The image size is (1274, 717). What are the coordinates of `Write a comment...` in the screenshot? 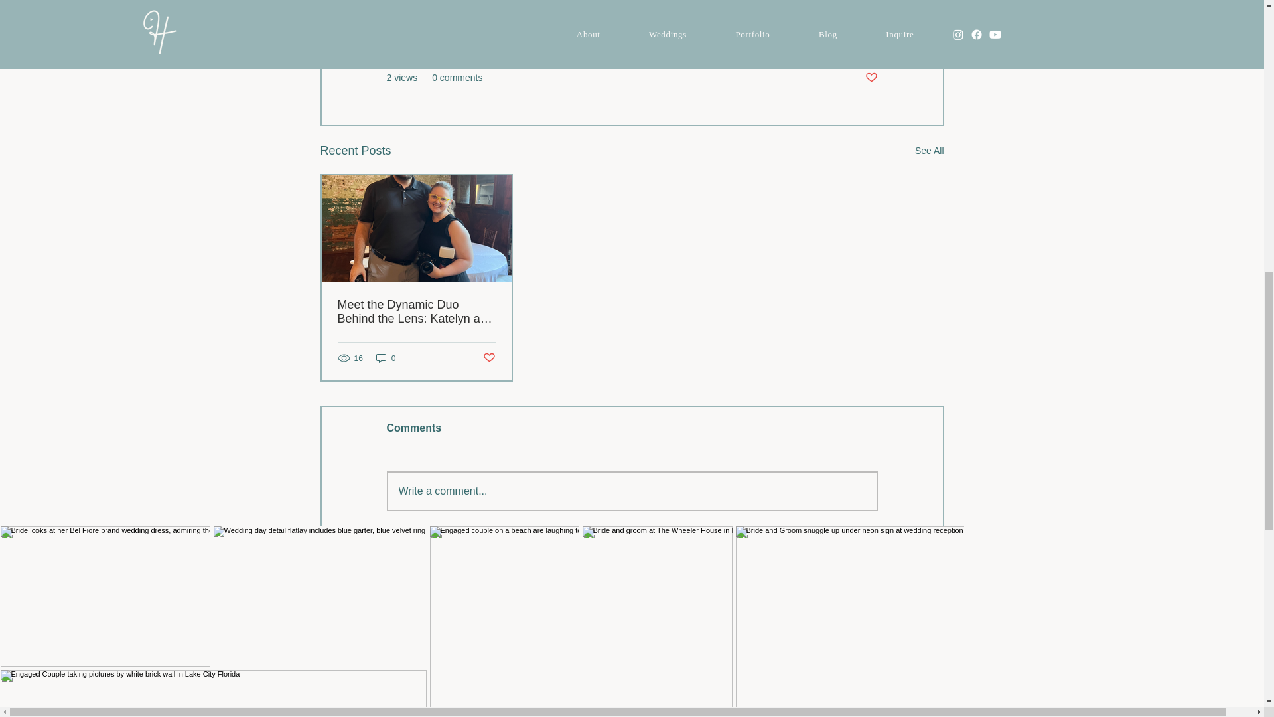 It's located at (632, 491).